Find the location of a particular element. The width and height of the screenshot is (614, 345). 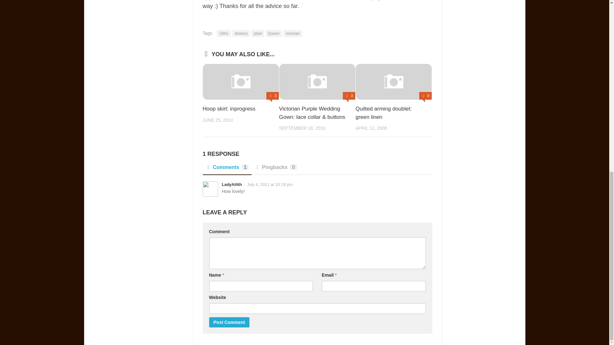

victorian is located at coordinates (292, 33).